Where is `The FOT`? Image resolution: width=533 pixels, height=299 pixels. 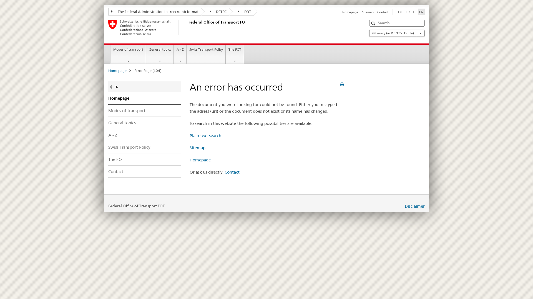
The FOT is located at coordinates (145, 159).